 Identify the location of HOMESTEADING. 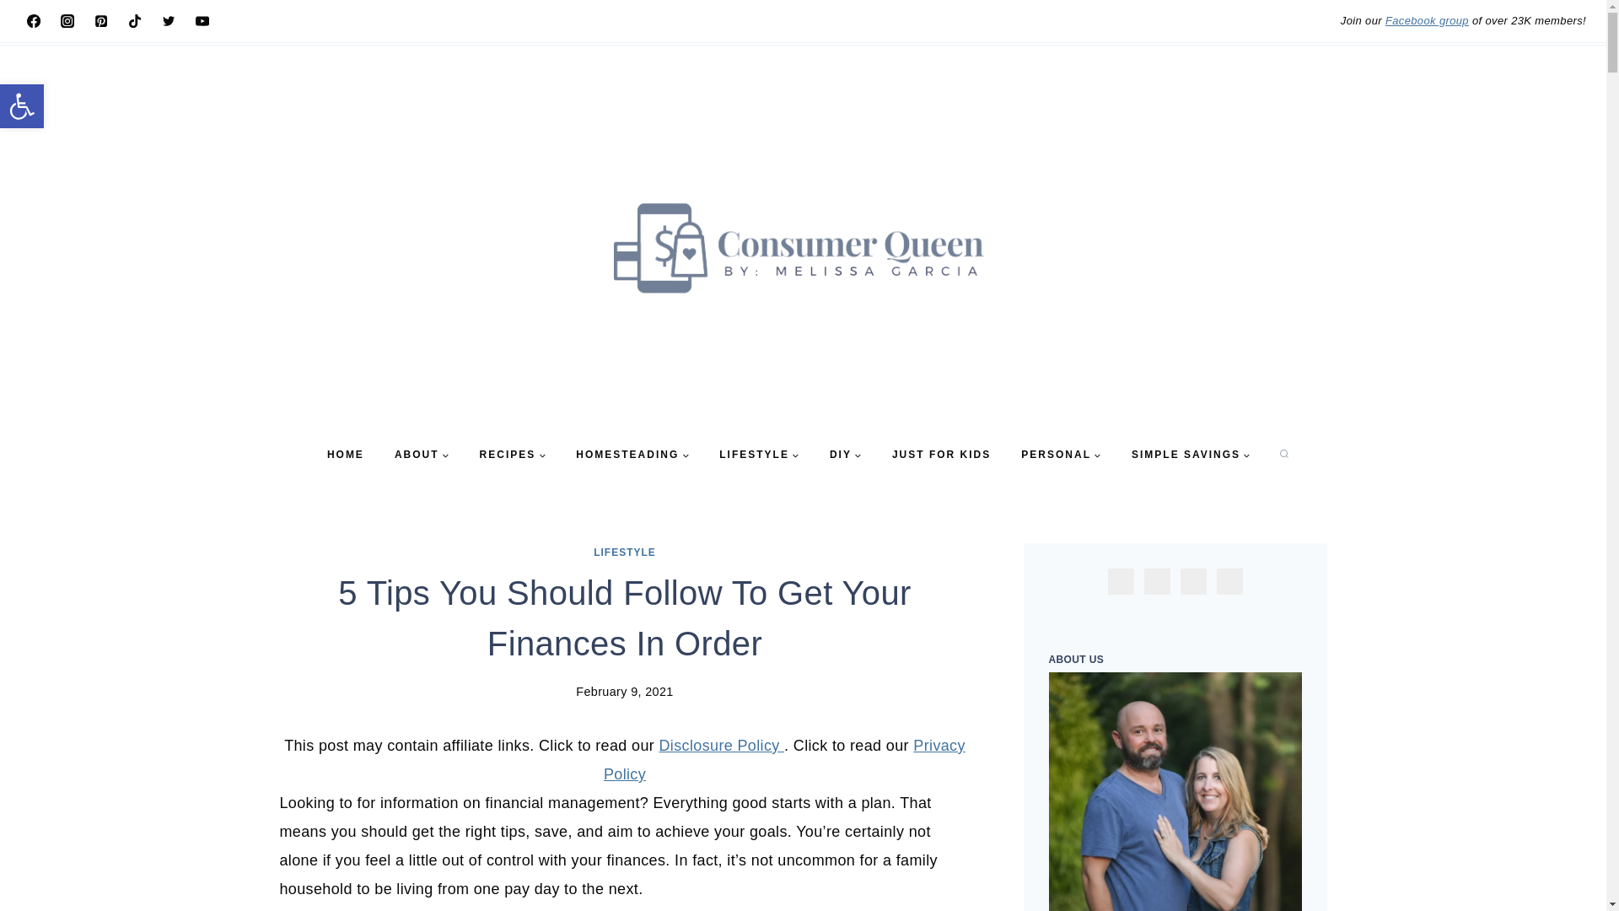
(632, 455).